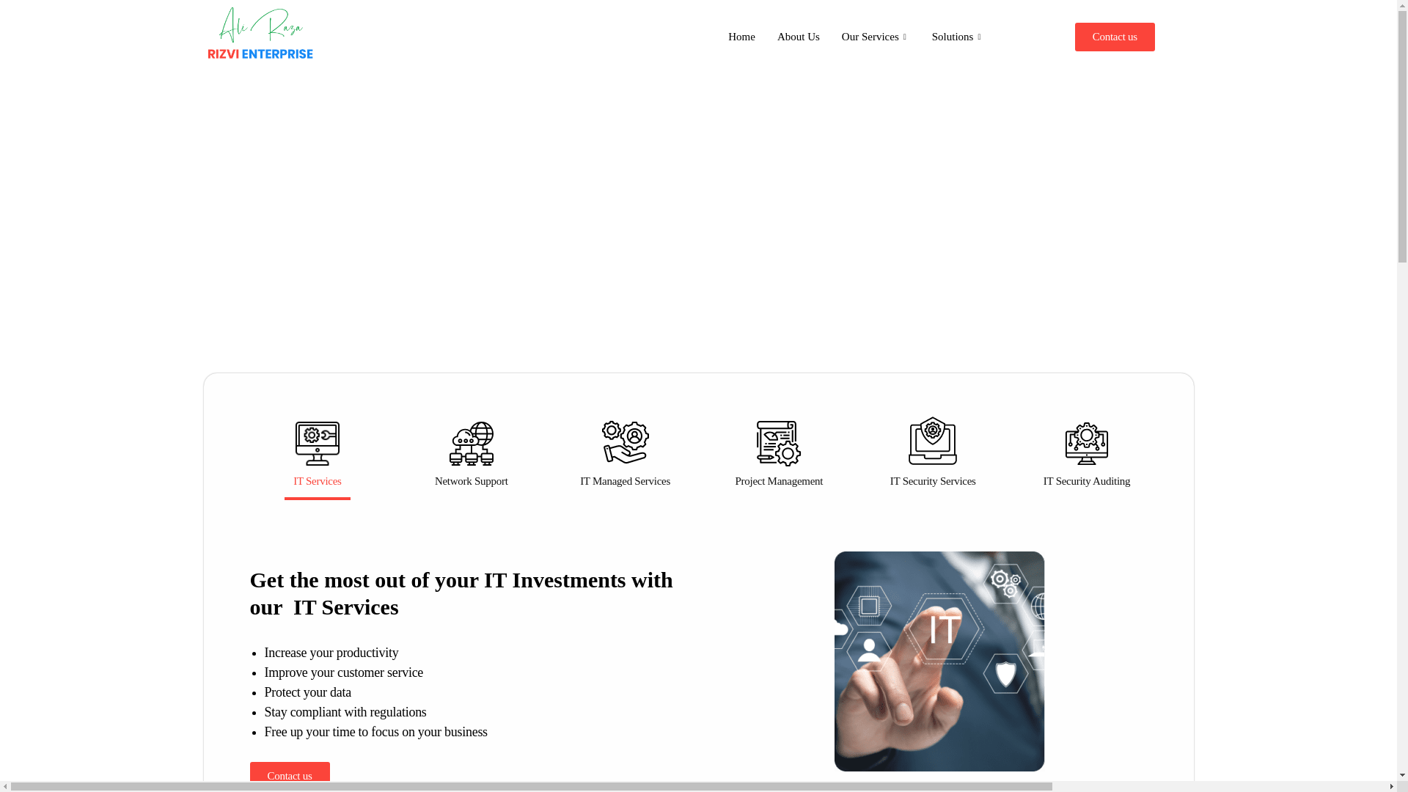 Image resolution: width=1408 pixels, height=792 pixels. What do you see at coordinates (933, 452) in the screenshot?
I see `IT Security Services` at bounding box center [933, 452].